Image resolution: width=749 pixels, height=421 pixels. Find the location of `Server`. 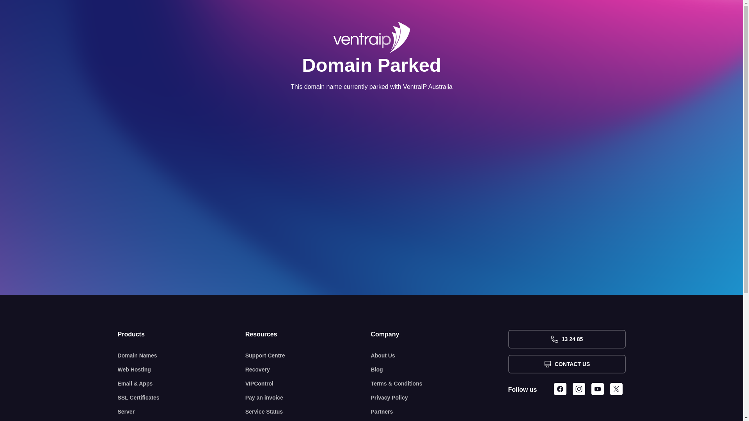

Server is located at coordinates (182, 412).